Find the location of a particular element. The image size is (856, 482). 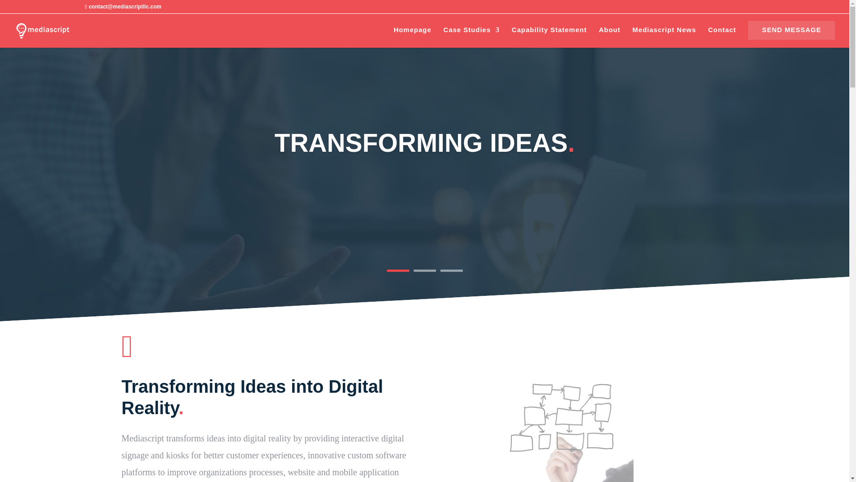

Homepage is located at coordinates (412, 33).